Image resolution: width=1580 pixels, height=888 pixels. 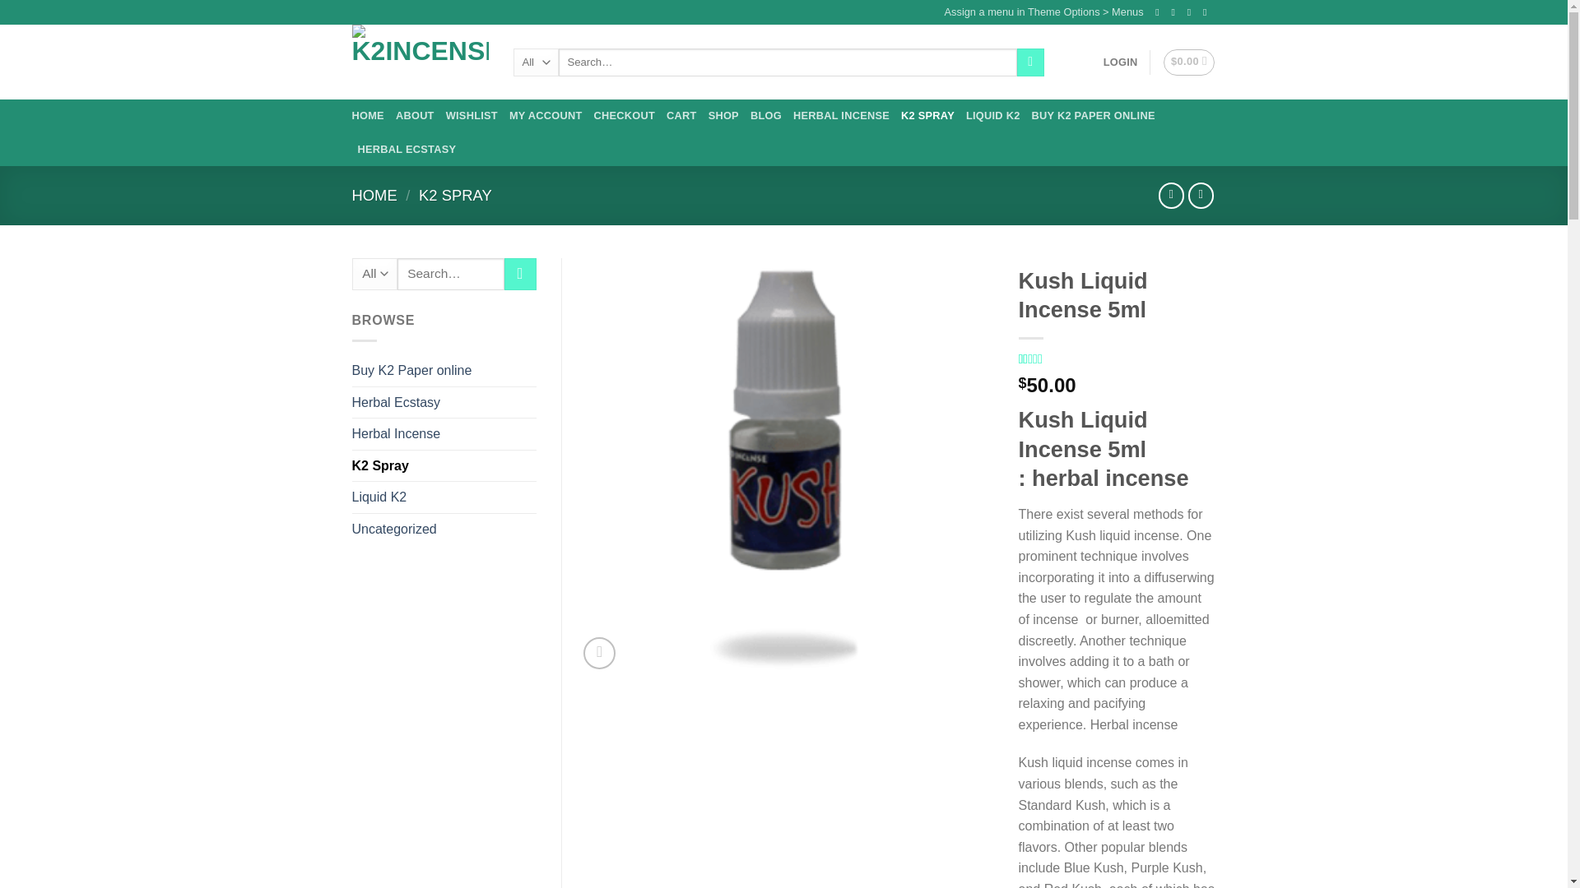 I want to click on BUY K2 PAPER ONLINE, so click(x=1093, y=115).